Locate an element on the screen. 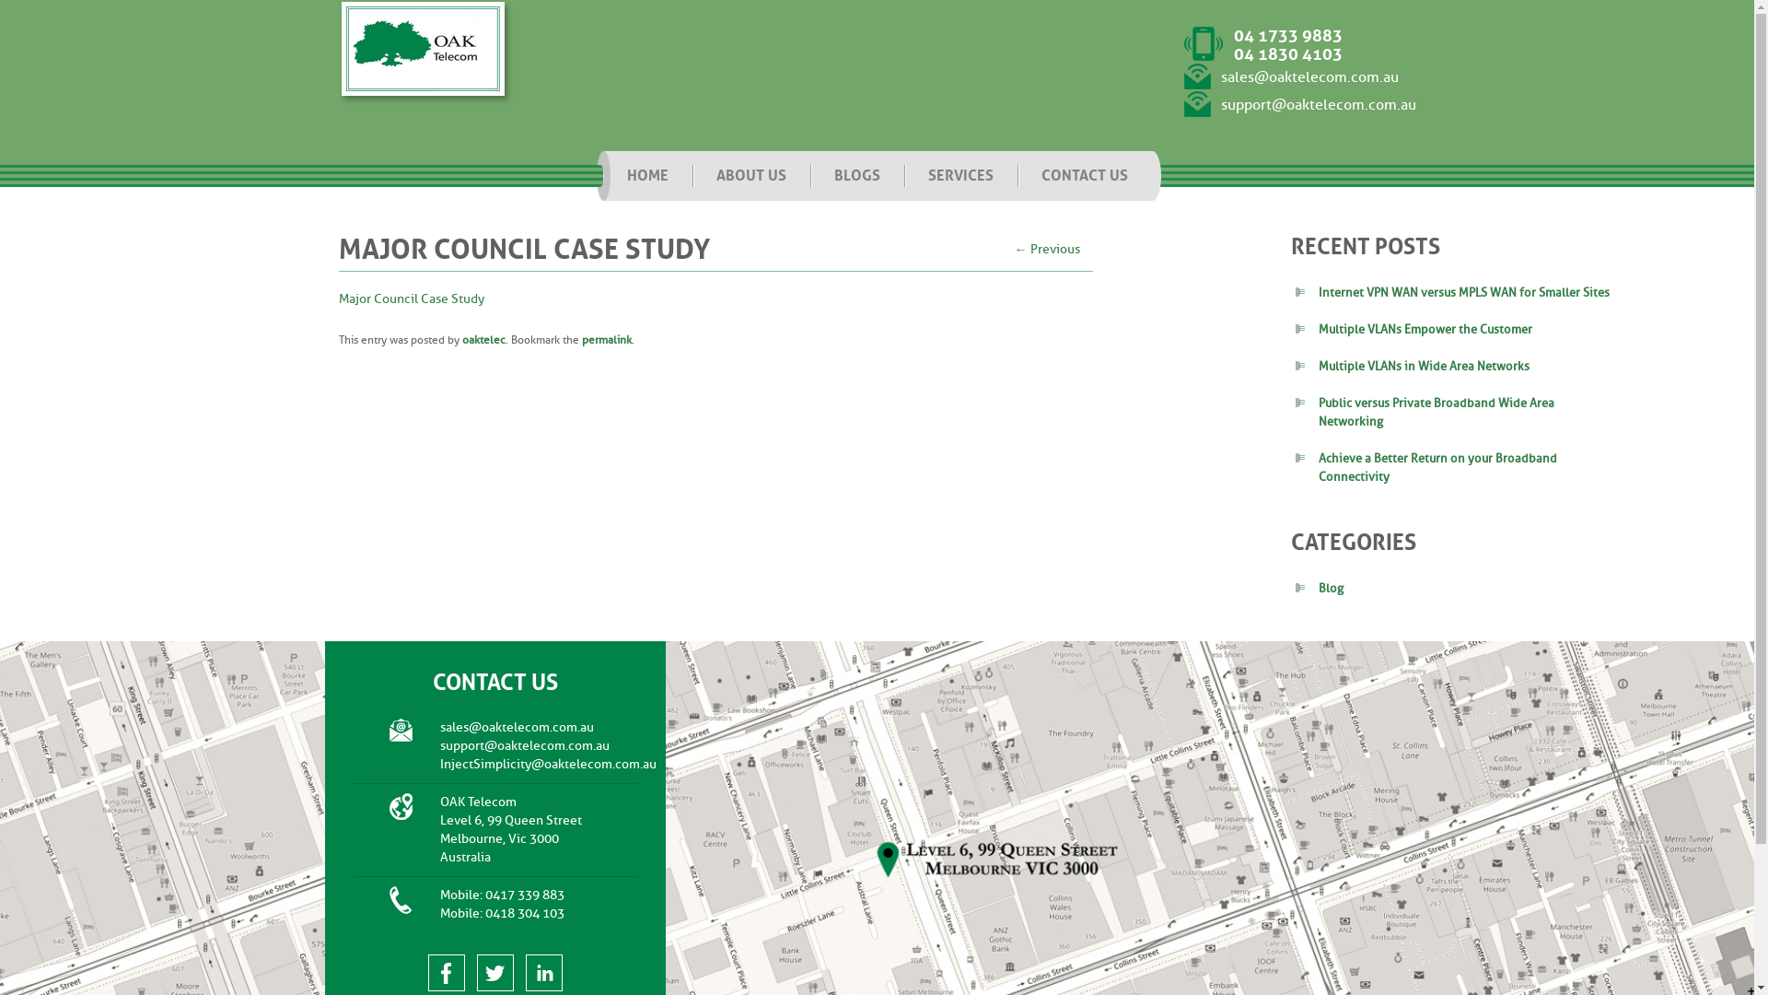 This screenshot has width=1768, height=995. support@oaktelecom.com.au is located at coordinates (1300, 105).